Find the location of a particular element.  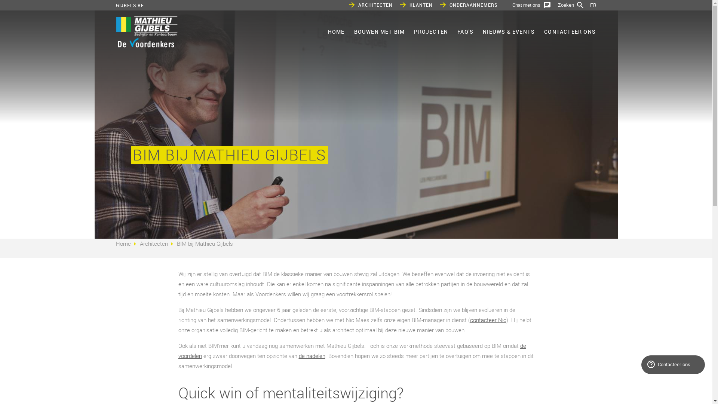

Home is located at coordinates (123, 244).